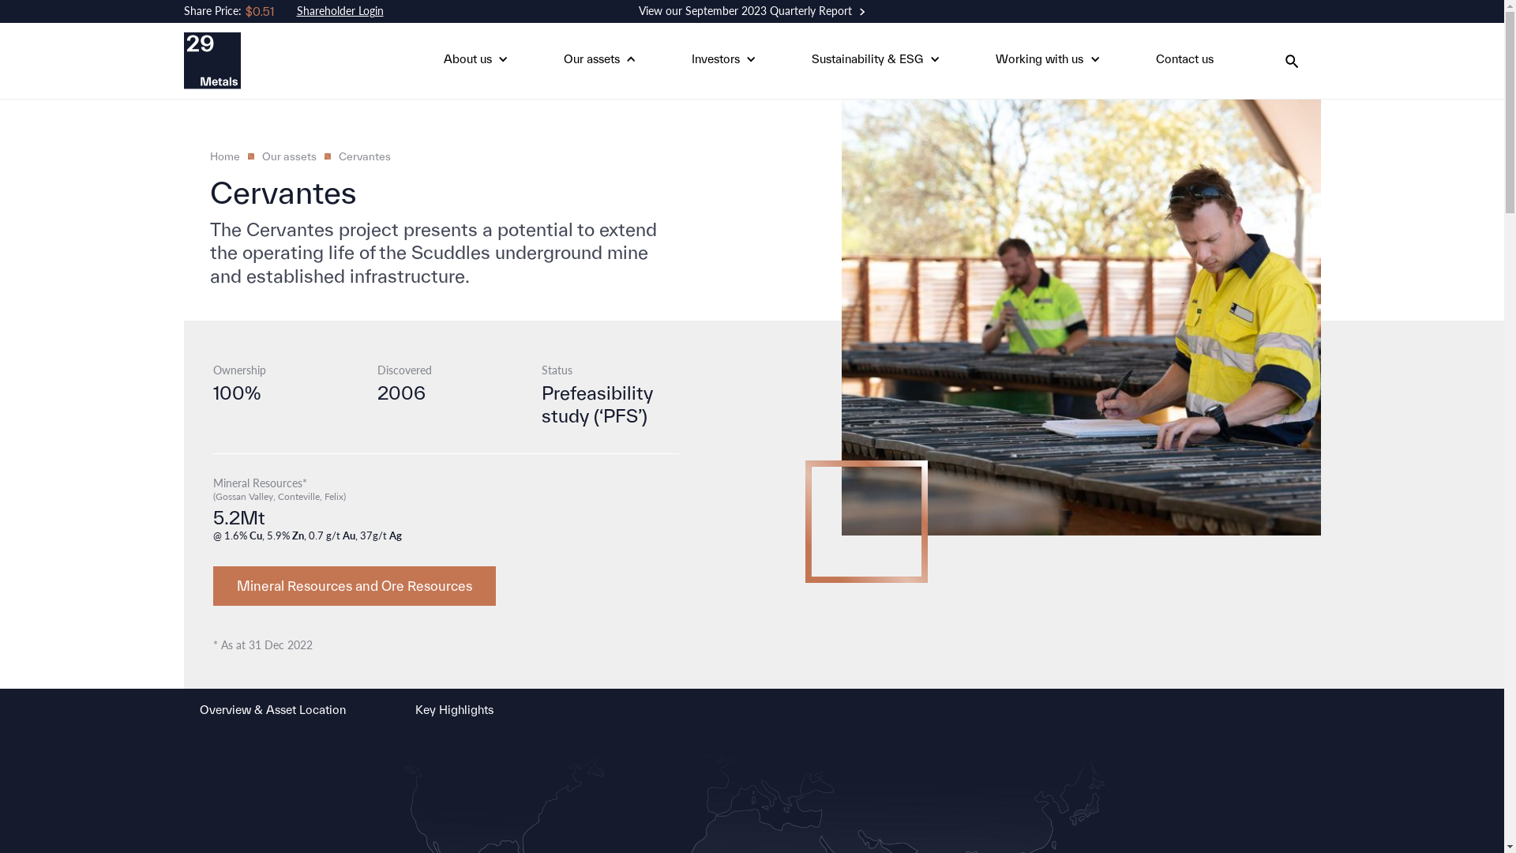 The image size is (1516, 853). Describe the element at coordinates (592, 60) in the screenshot. I see `Our assets` at that location.